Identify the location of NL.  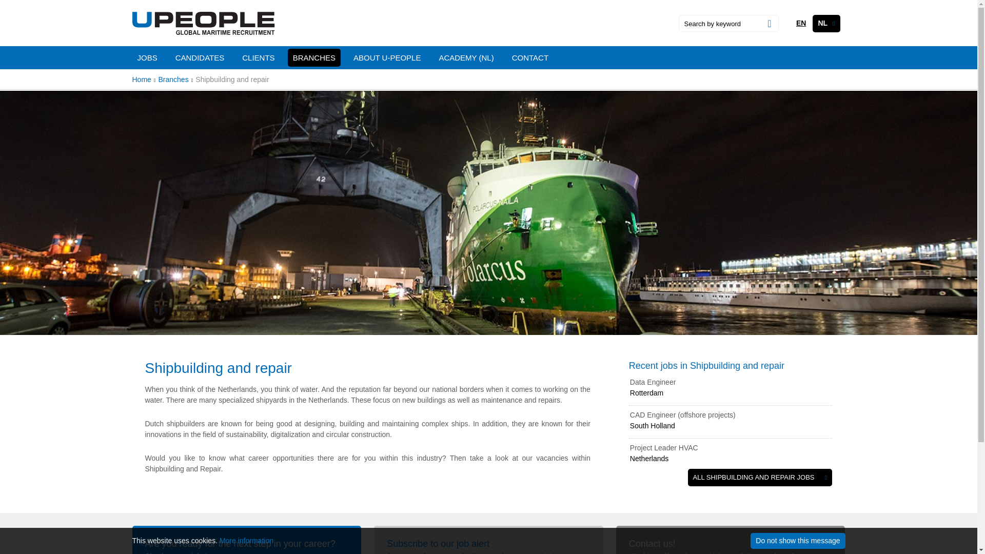
(826, 23).